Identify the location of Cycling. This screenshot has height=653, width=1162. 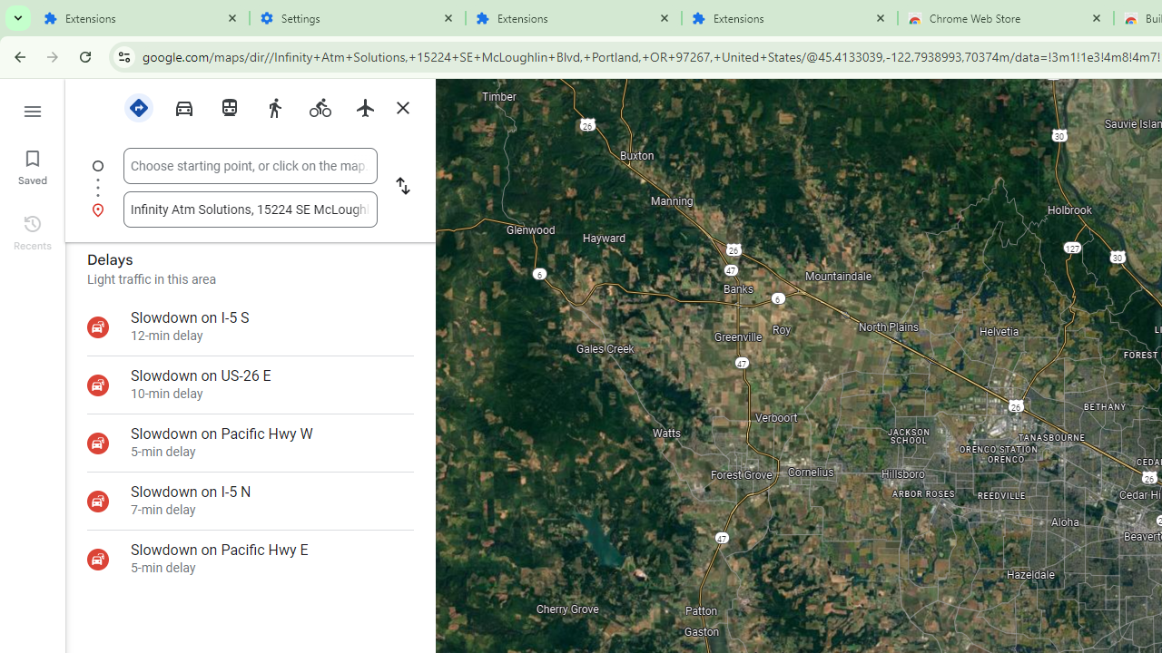
(320, 108).